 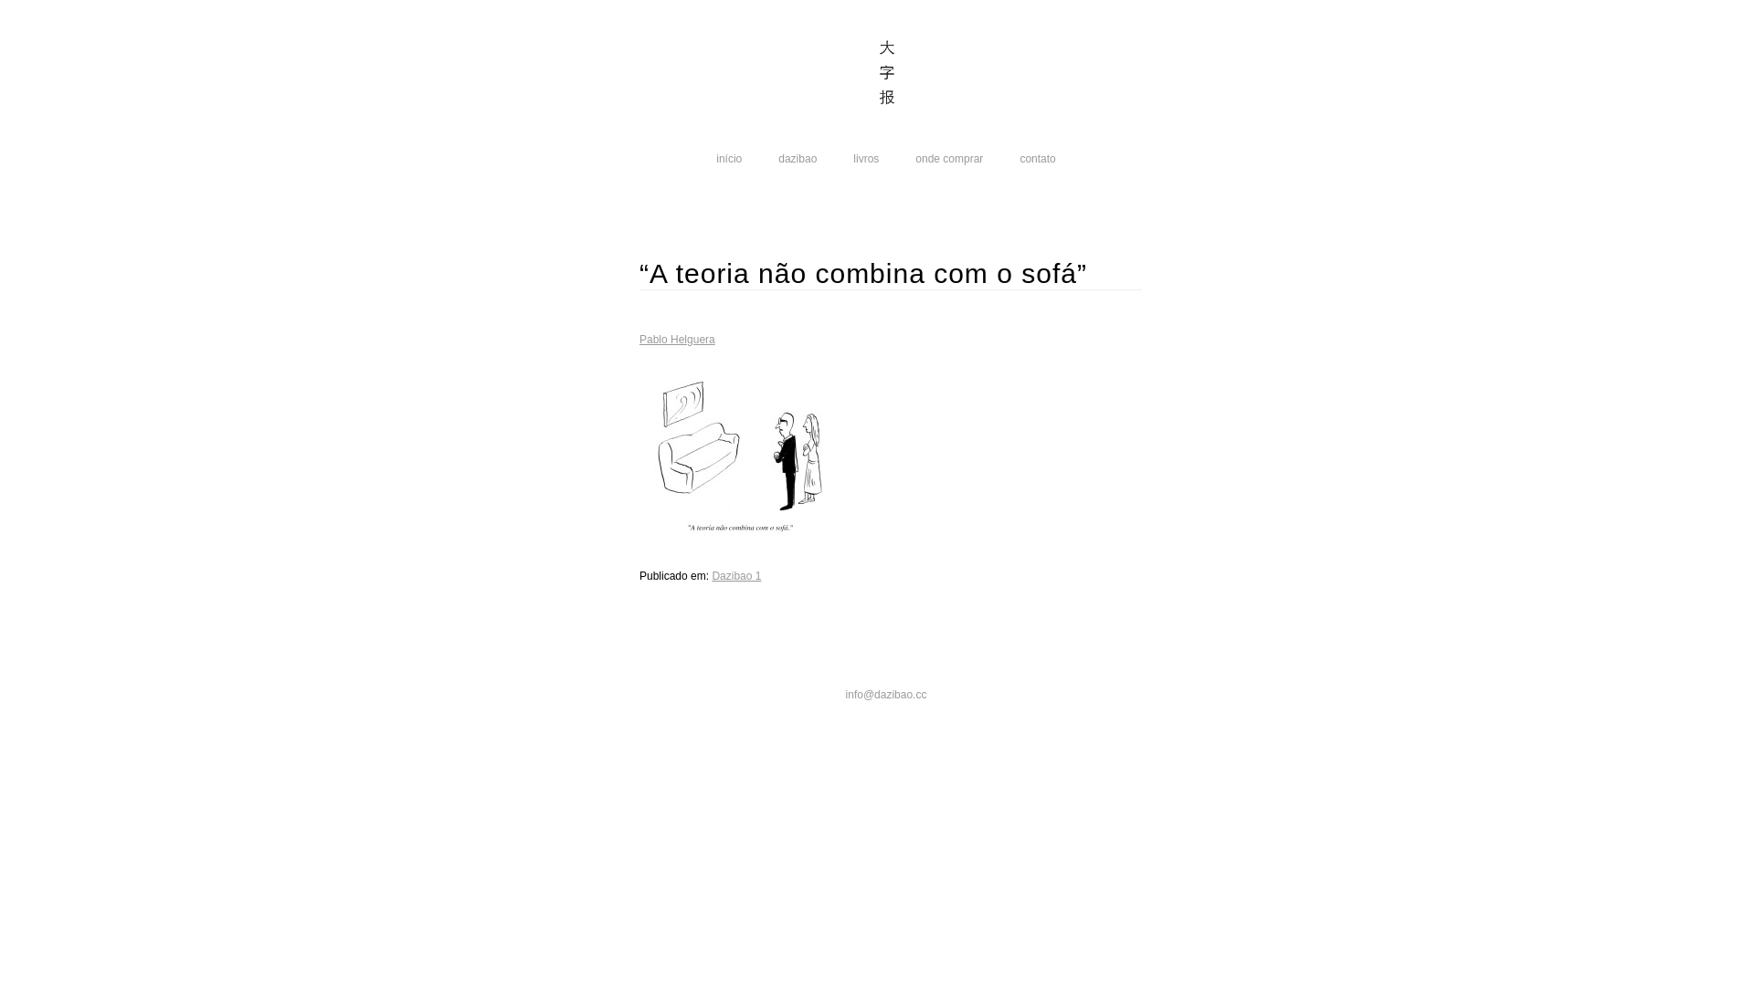 I want to click on livros, so click(x=866, y=159).